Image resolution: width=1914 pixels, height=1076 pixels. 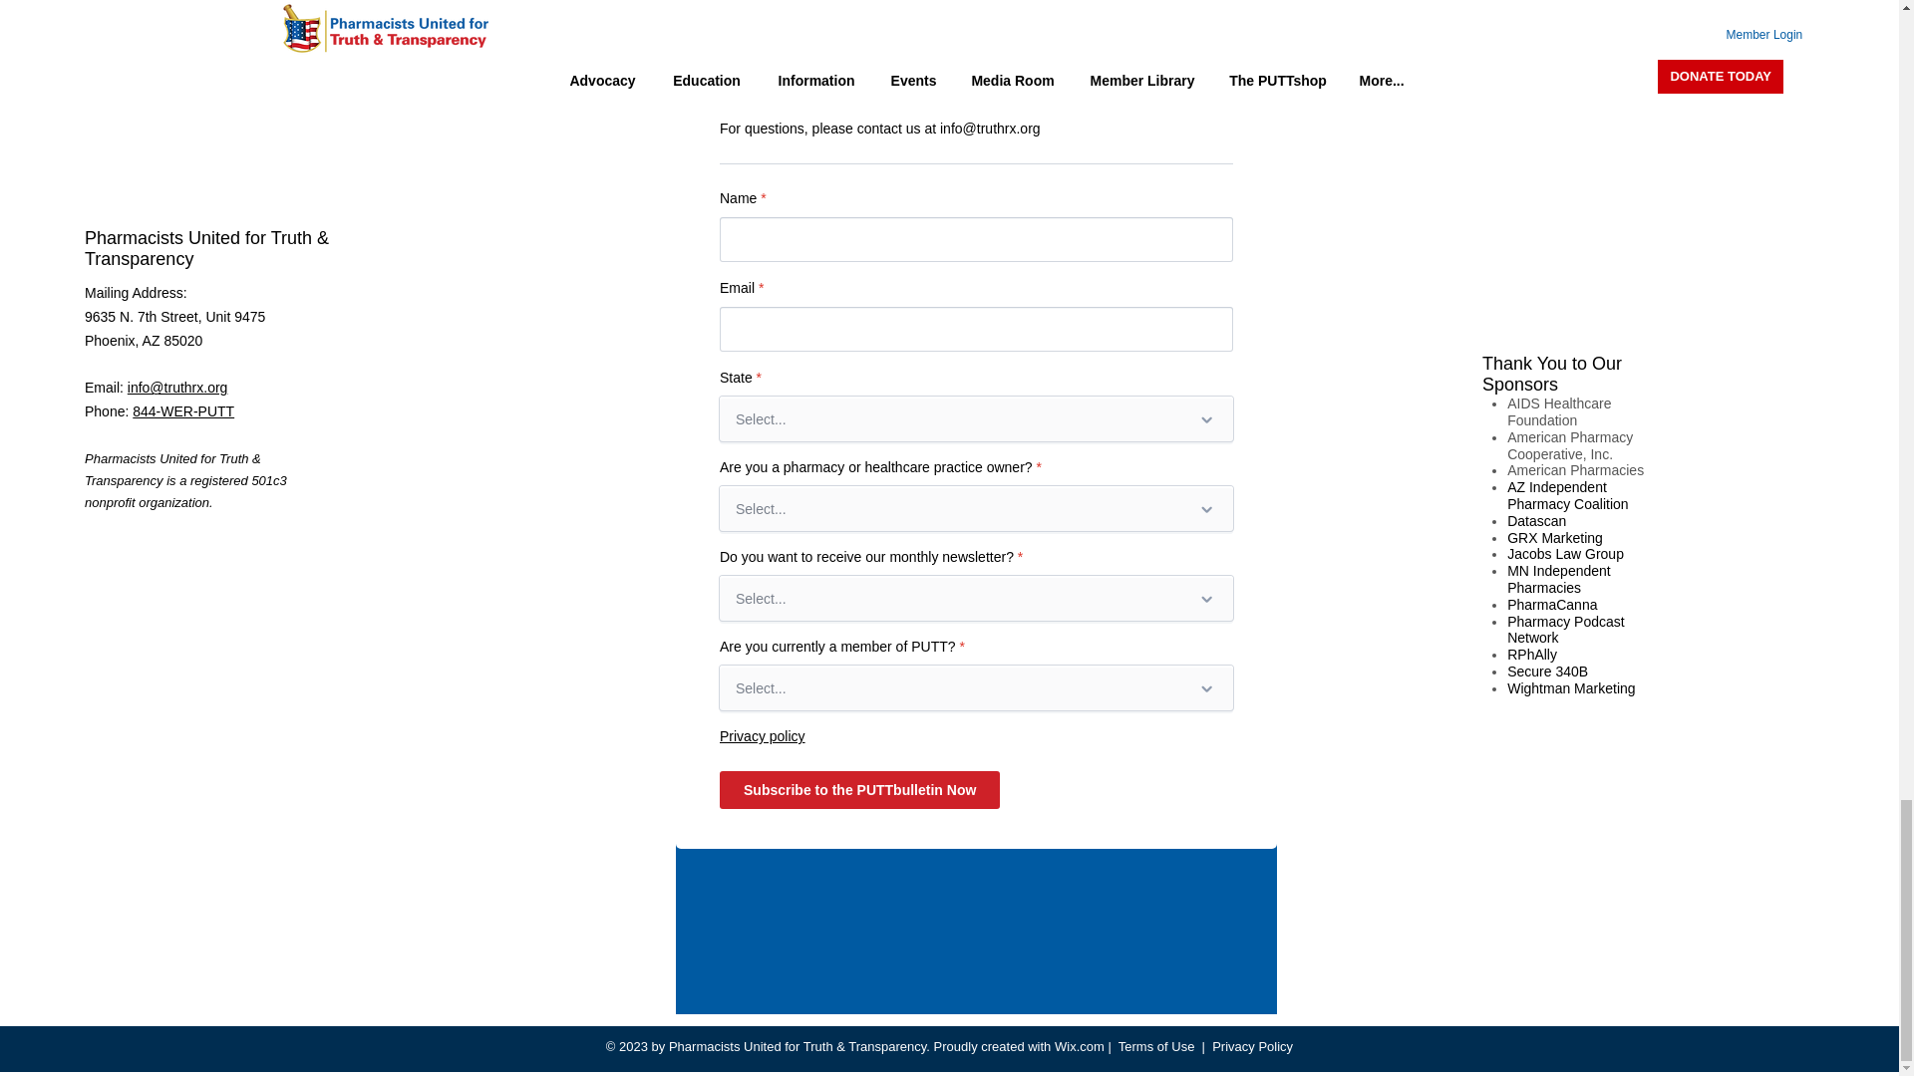 What do you see at coordinates (148, 70) in the screenshot?
I see `PUTT Privacy Policy` at bounding box center [148, 70].